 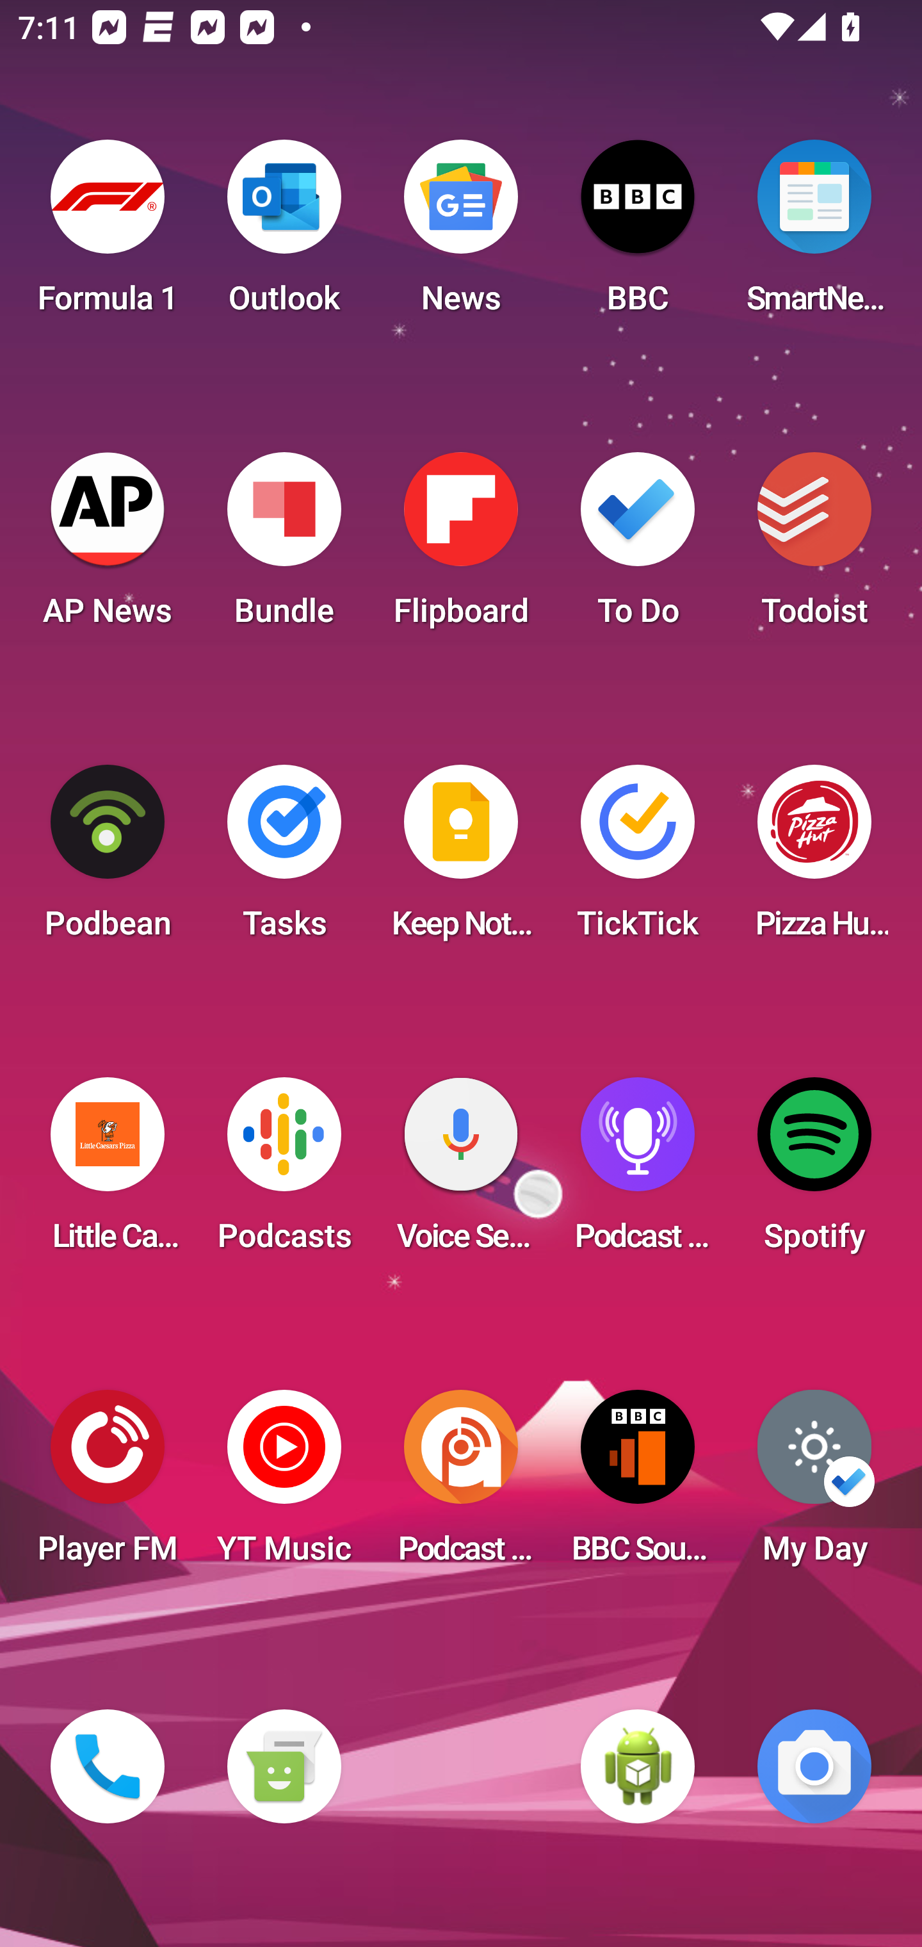 I want to click on Todoist, so click(x=814, y=547).